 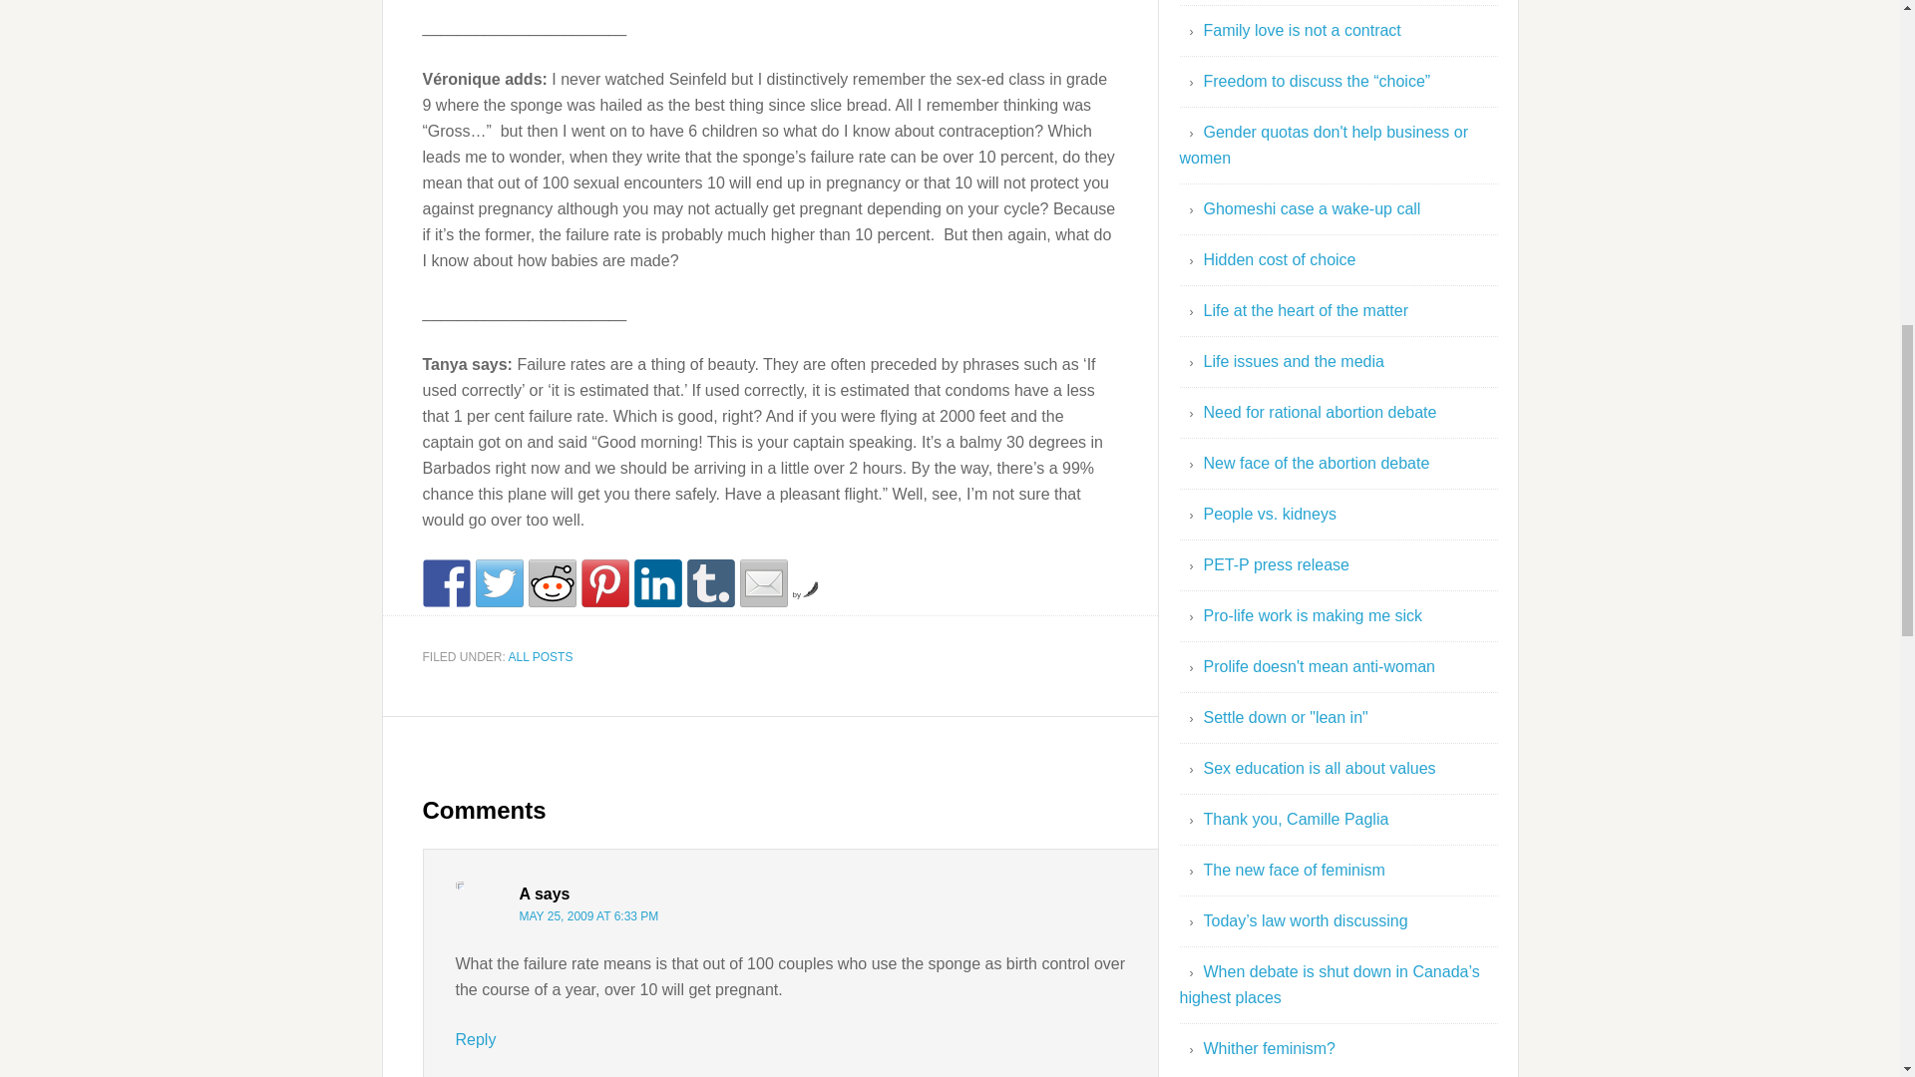 What do you see at coordinates (1305, 310) in the screenshot?
I see `Life at the heart of the matter` at bounding box center [1305, 310].